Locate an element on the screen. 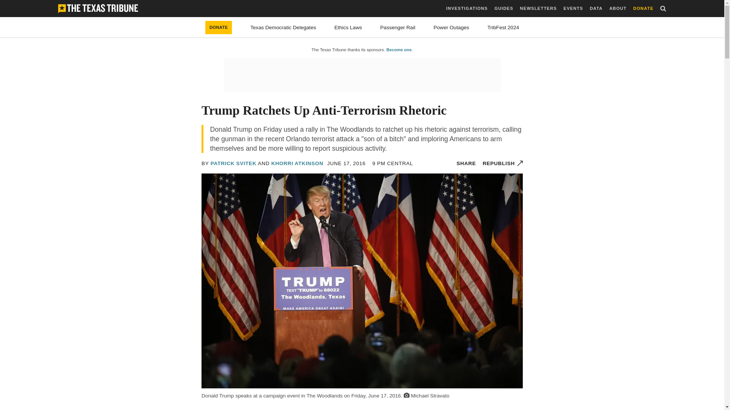 The height and width of the screenshot is (410, 730). KHORRI ATKINSON is located at coordinates (297, 163).